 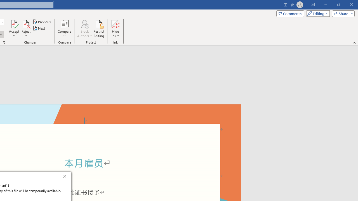 I want to click on Restore Down, so click(x=338, y=4).